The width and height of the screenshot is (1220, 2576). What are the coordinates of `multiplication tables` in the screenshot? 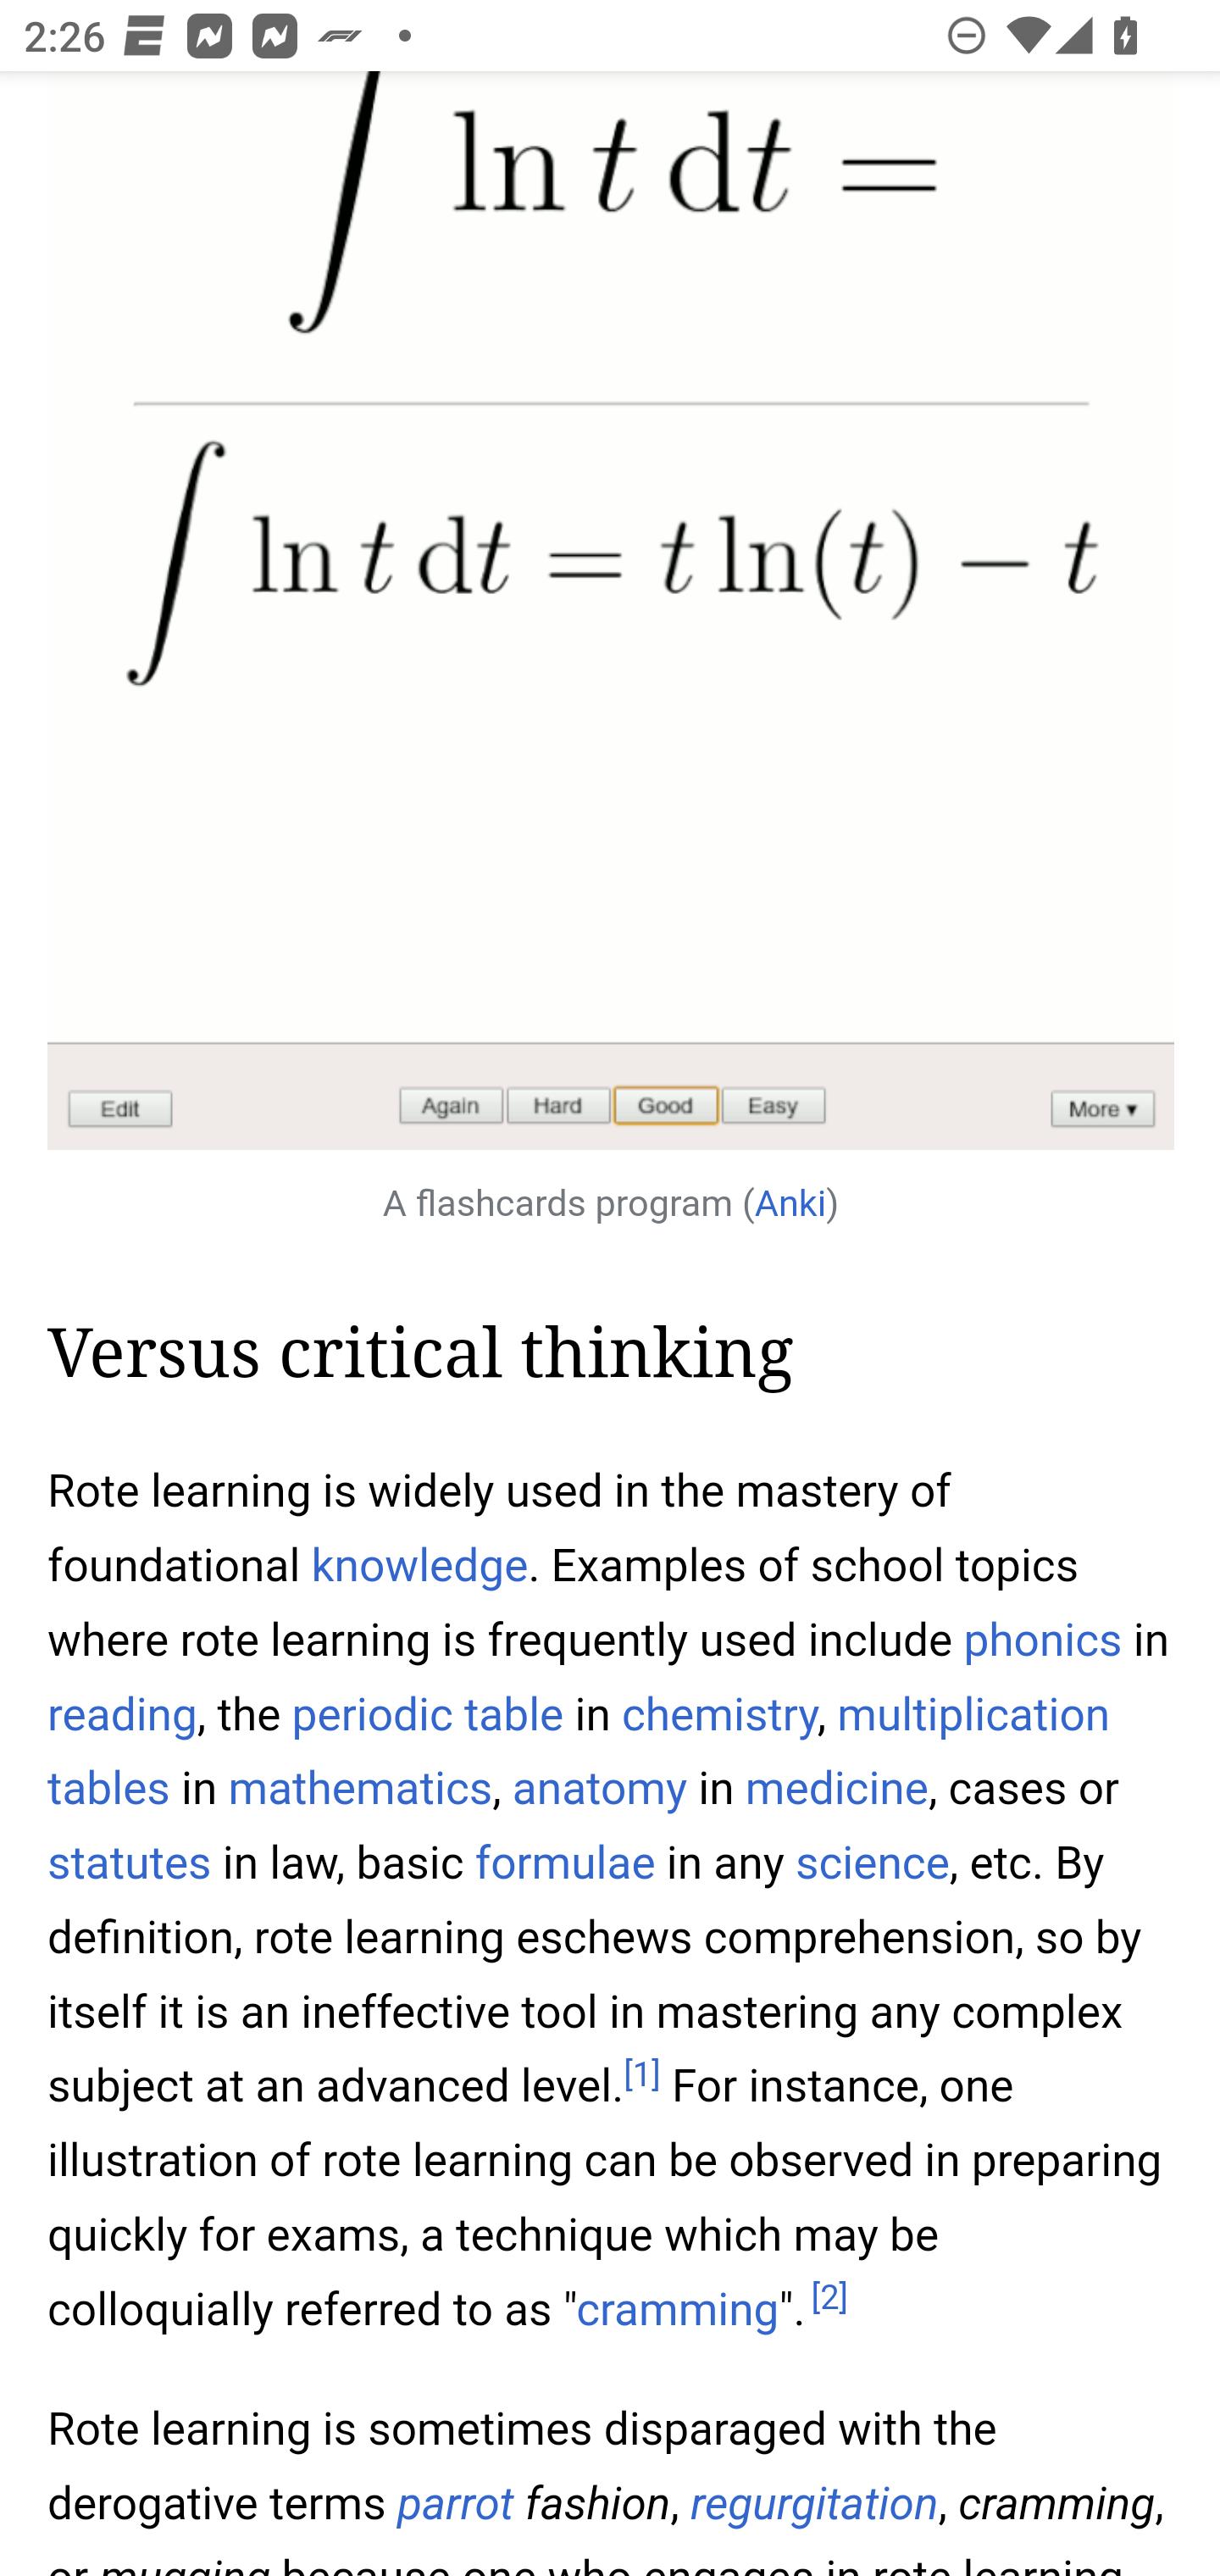 It's located at (579, 1752).